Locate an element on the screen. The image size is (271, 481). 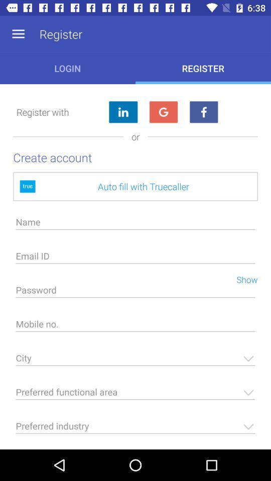
click the icon above the show is located at coordinates (135, 259).